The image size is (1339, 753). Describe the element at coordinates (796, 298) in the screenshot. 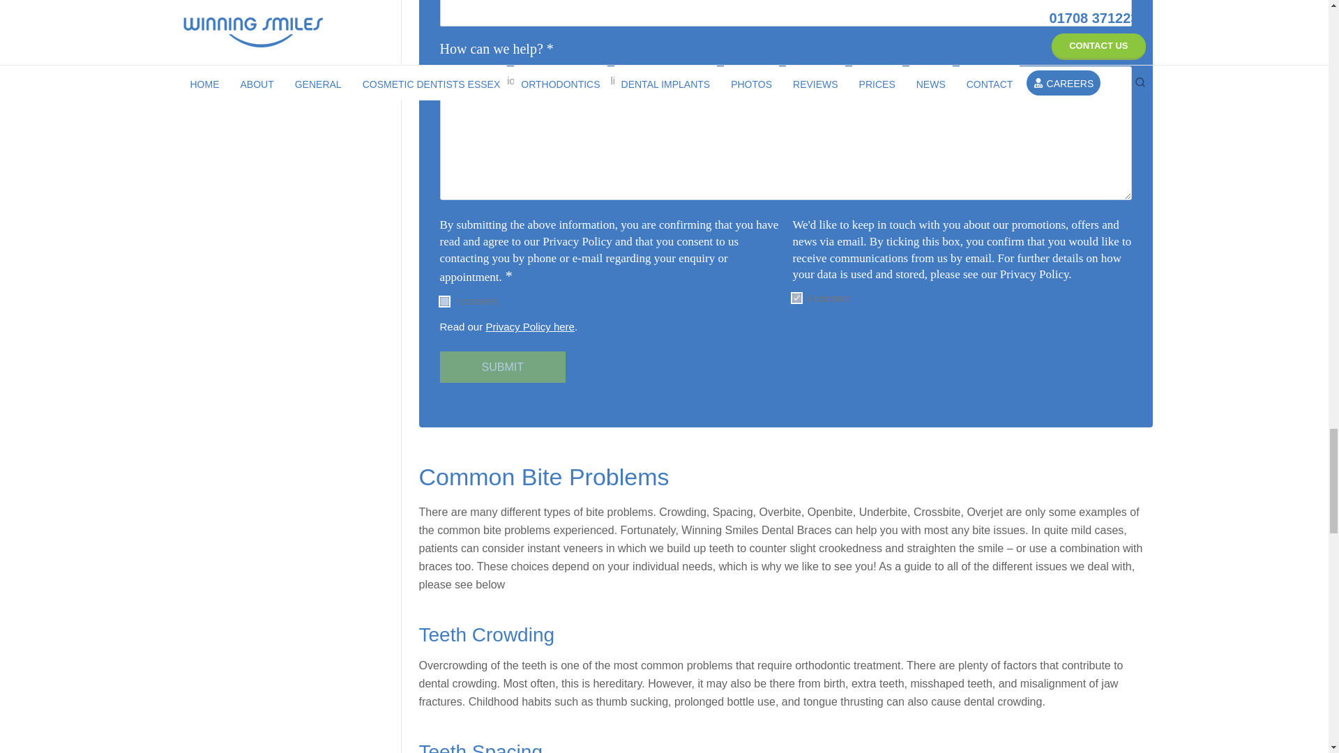

I see `I consent` at that location.